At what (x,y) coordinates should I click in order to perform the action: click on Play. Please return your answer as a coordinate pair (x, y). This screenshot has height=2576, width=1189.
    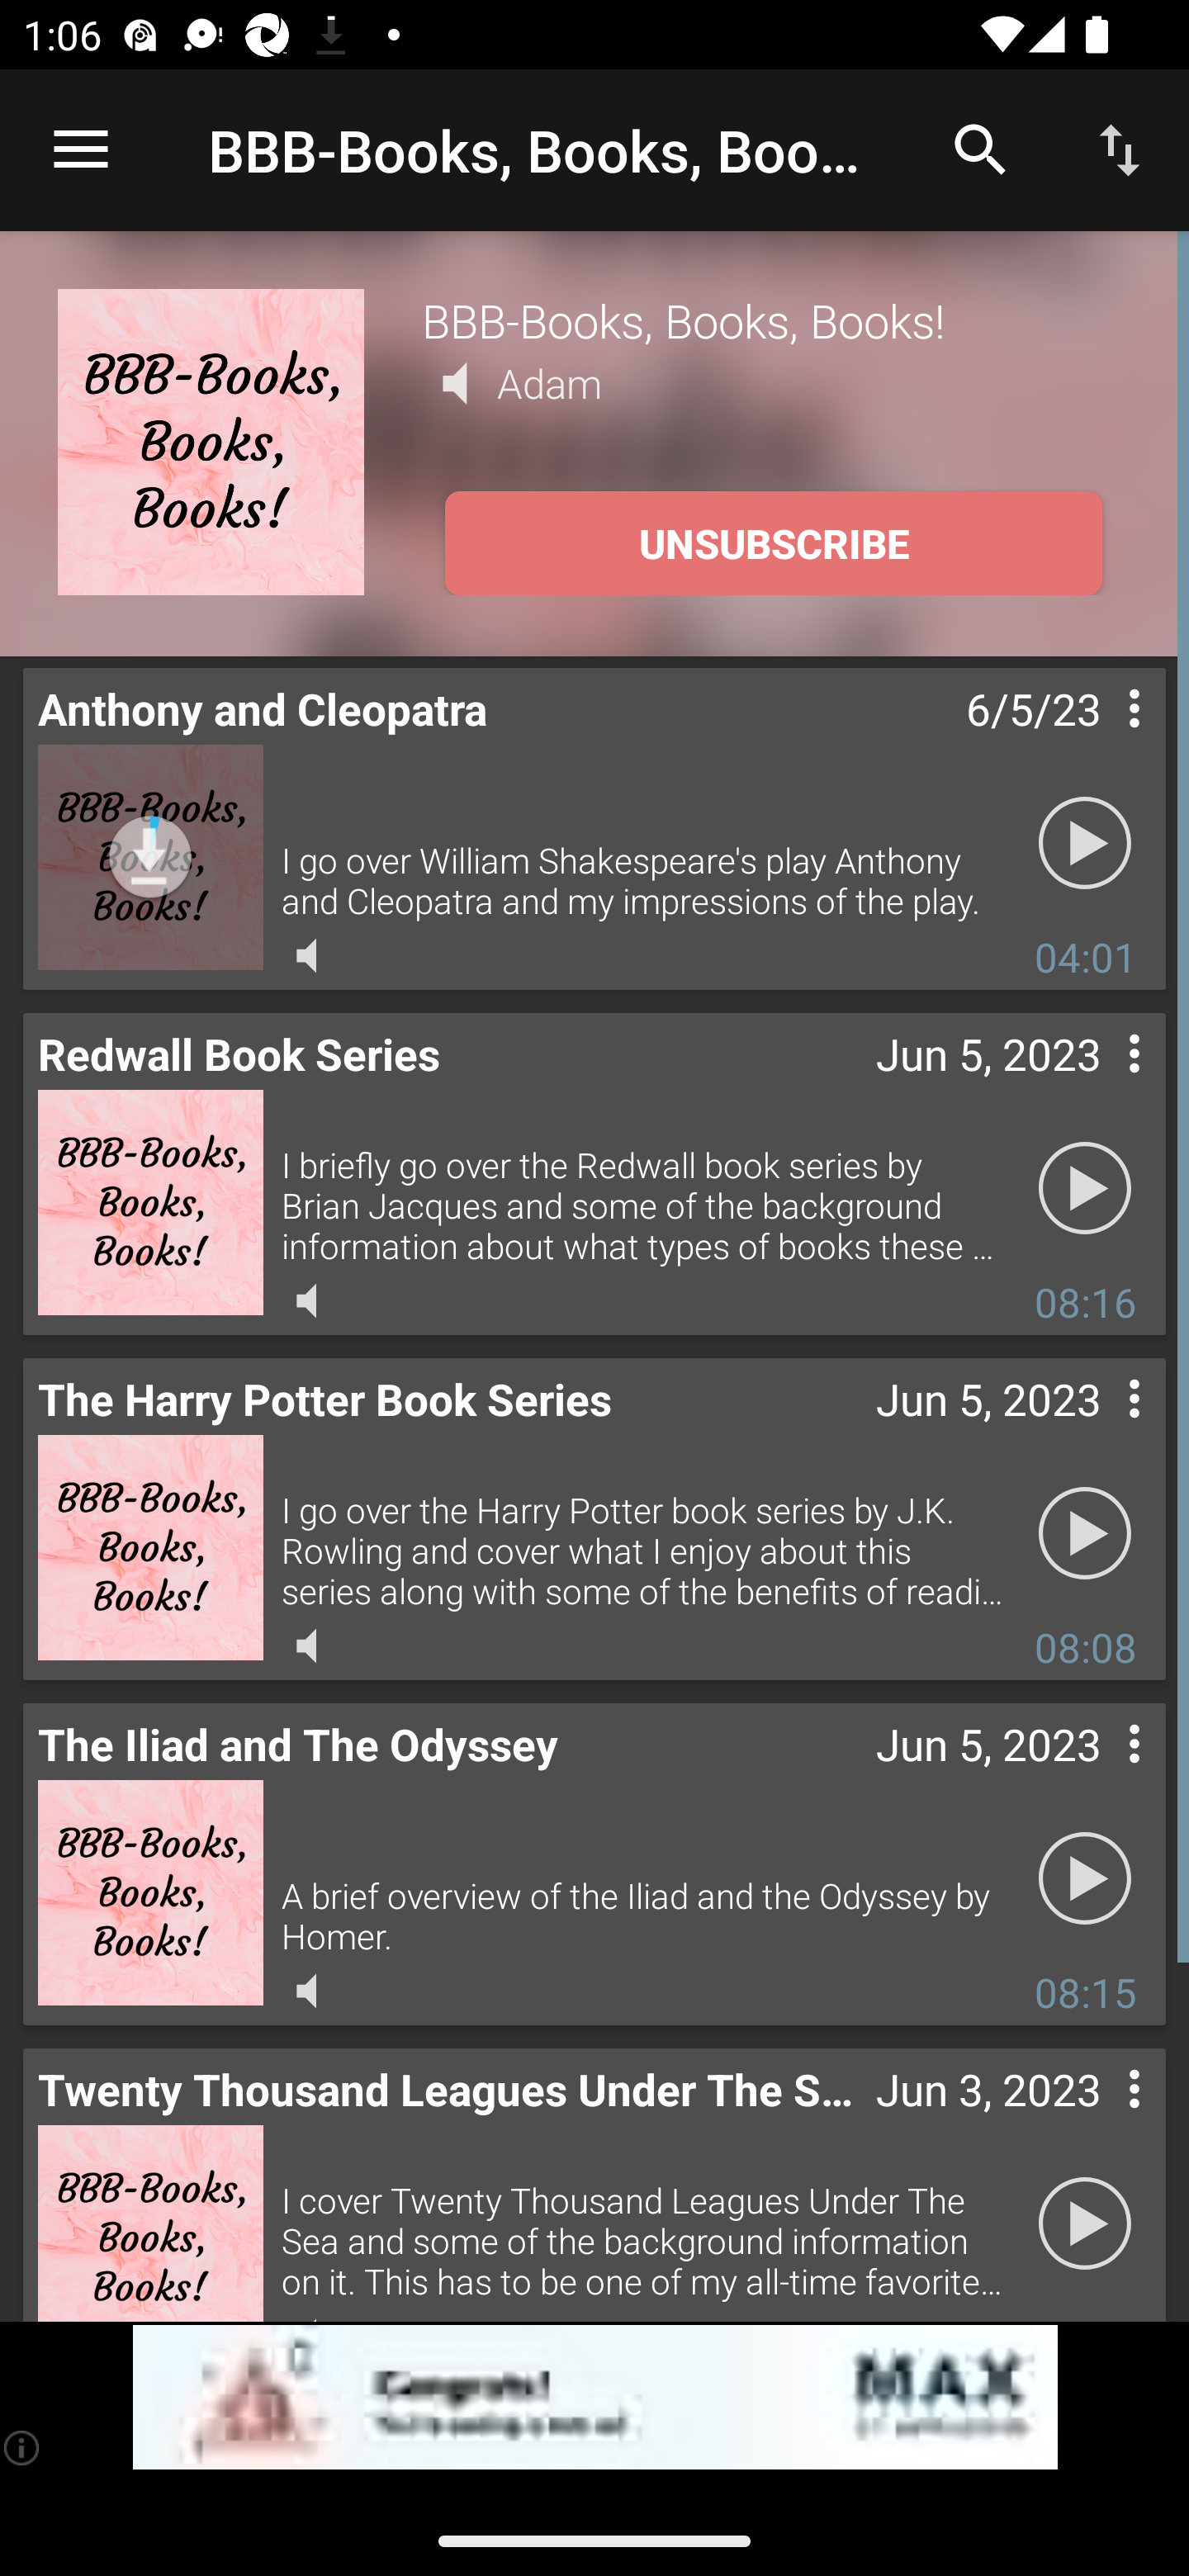
    Looking at the image, I should click on (1085, 1879).